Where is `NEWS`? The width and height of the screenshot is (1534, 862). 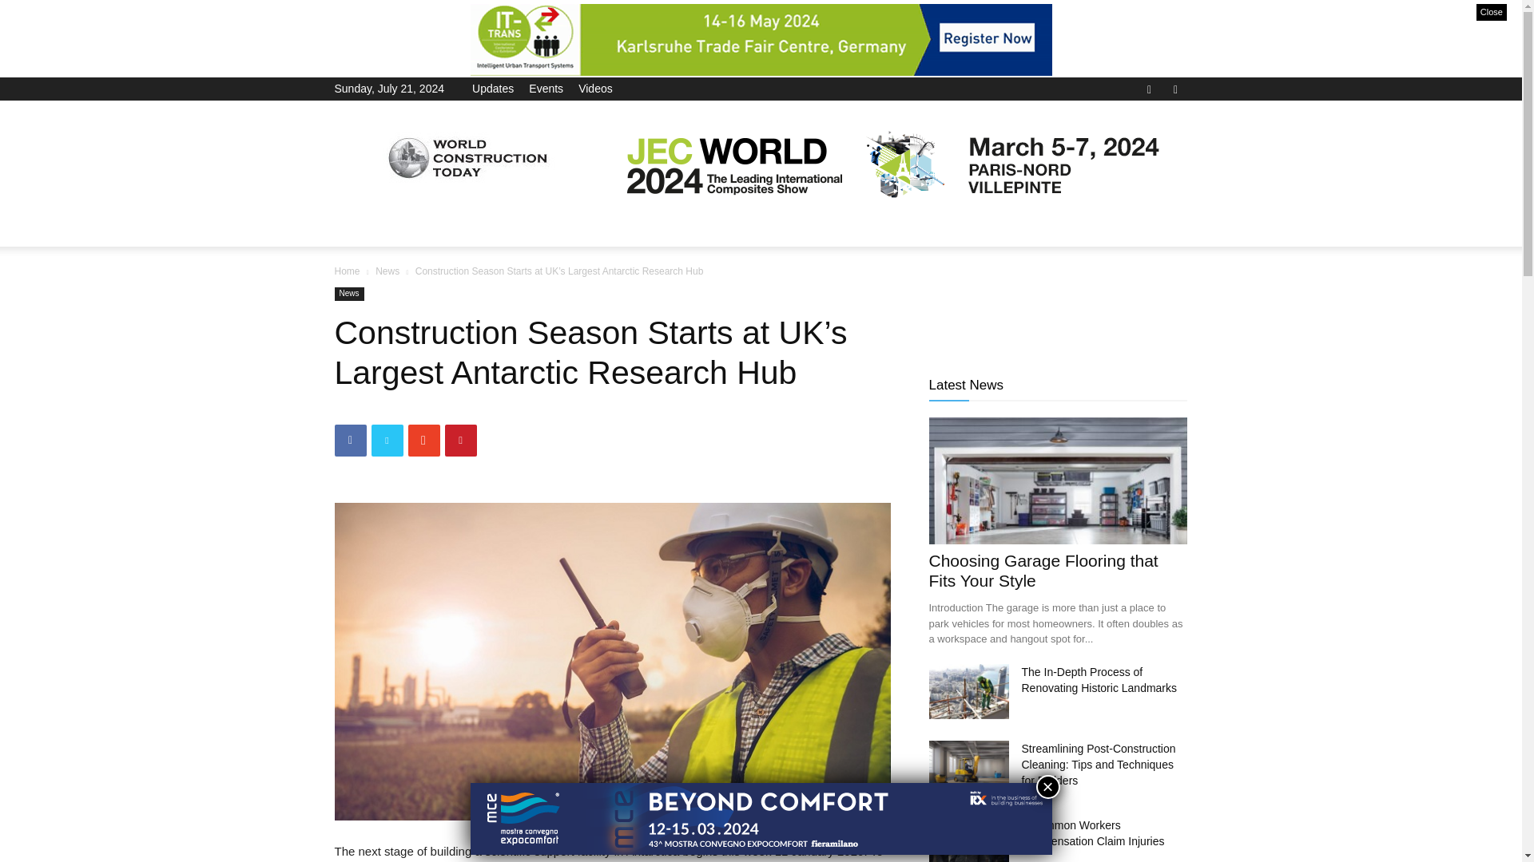
NEWS is located at coordinates (423, 227).